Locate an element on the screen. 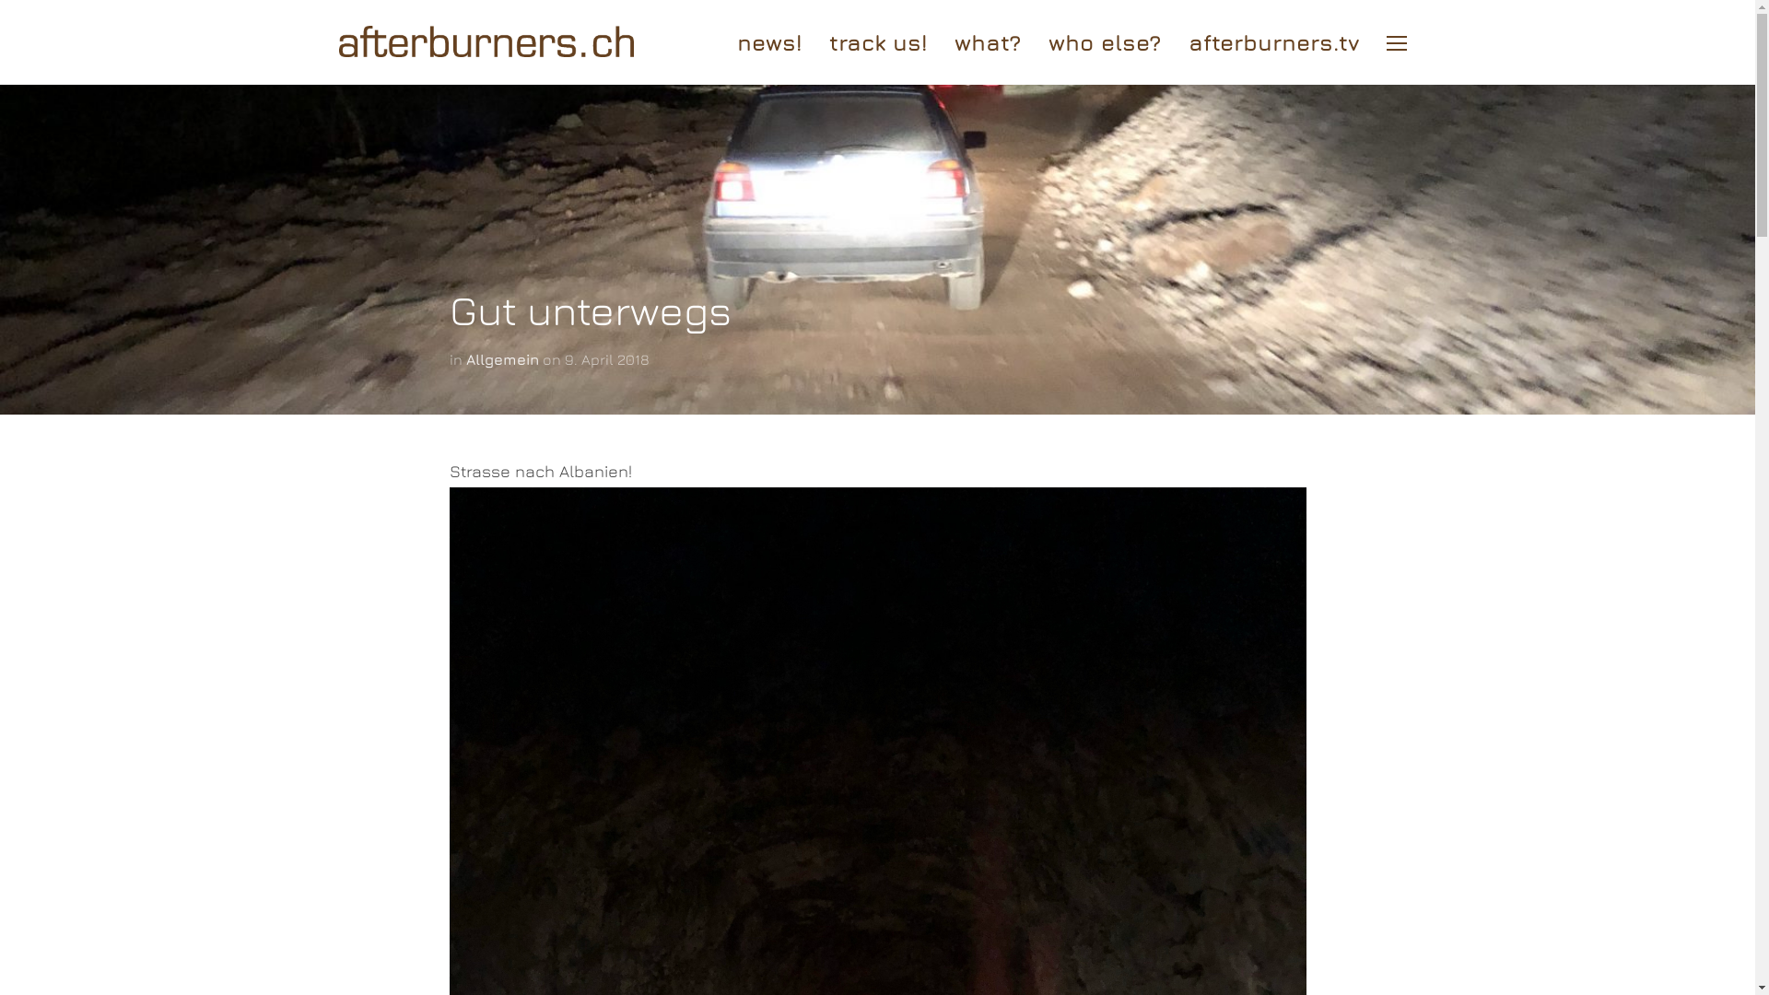 The image size is (1769, 995). what? is located at coordinates (988, 42).